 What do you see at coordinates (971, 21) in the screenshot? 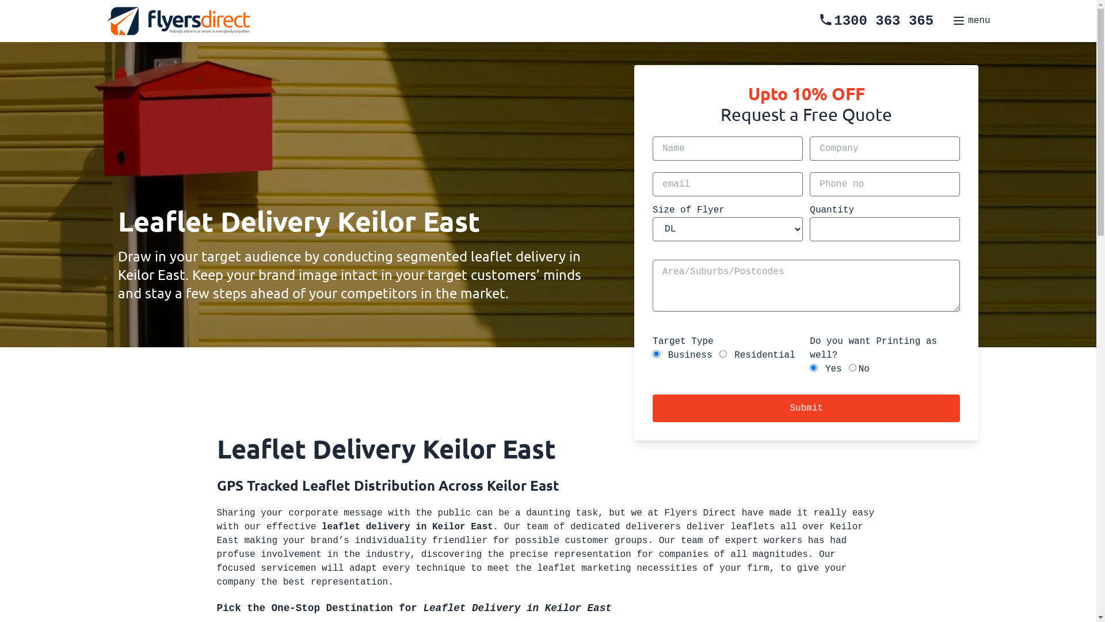
I see `menu` at bounding box center [971, 21].